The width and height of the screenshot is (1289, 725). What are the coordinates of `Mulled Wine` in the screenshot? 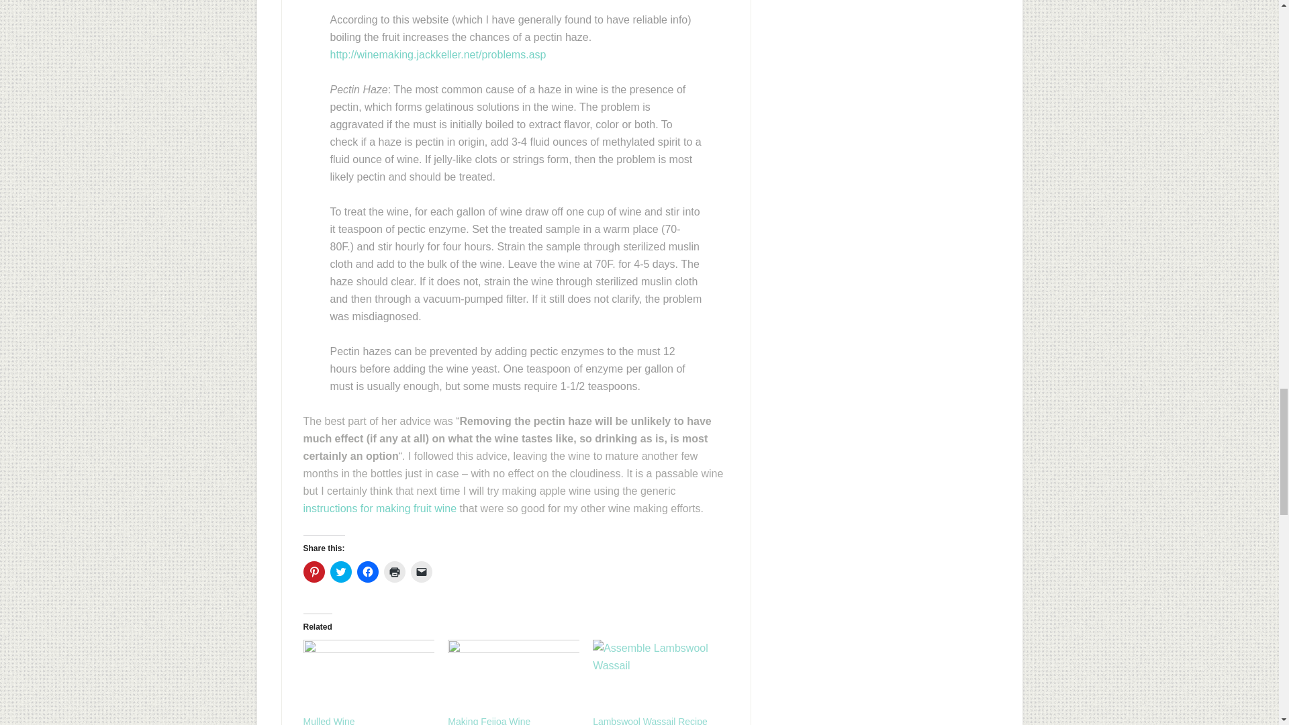 It's located at (329, 721).